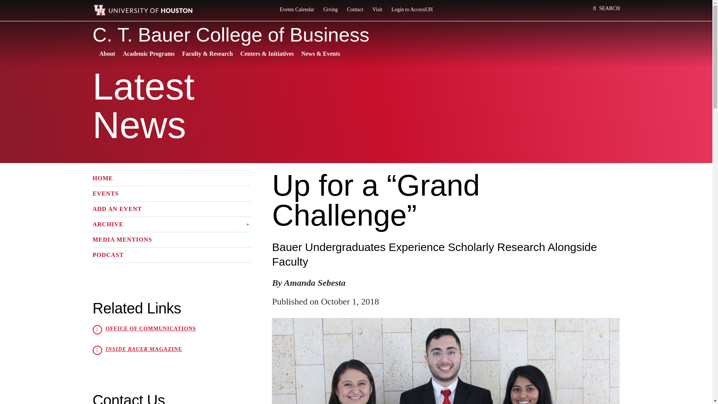  I want to click on SEARCH, so click(607, 8).